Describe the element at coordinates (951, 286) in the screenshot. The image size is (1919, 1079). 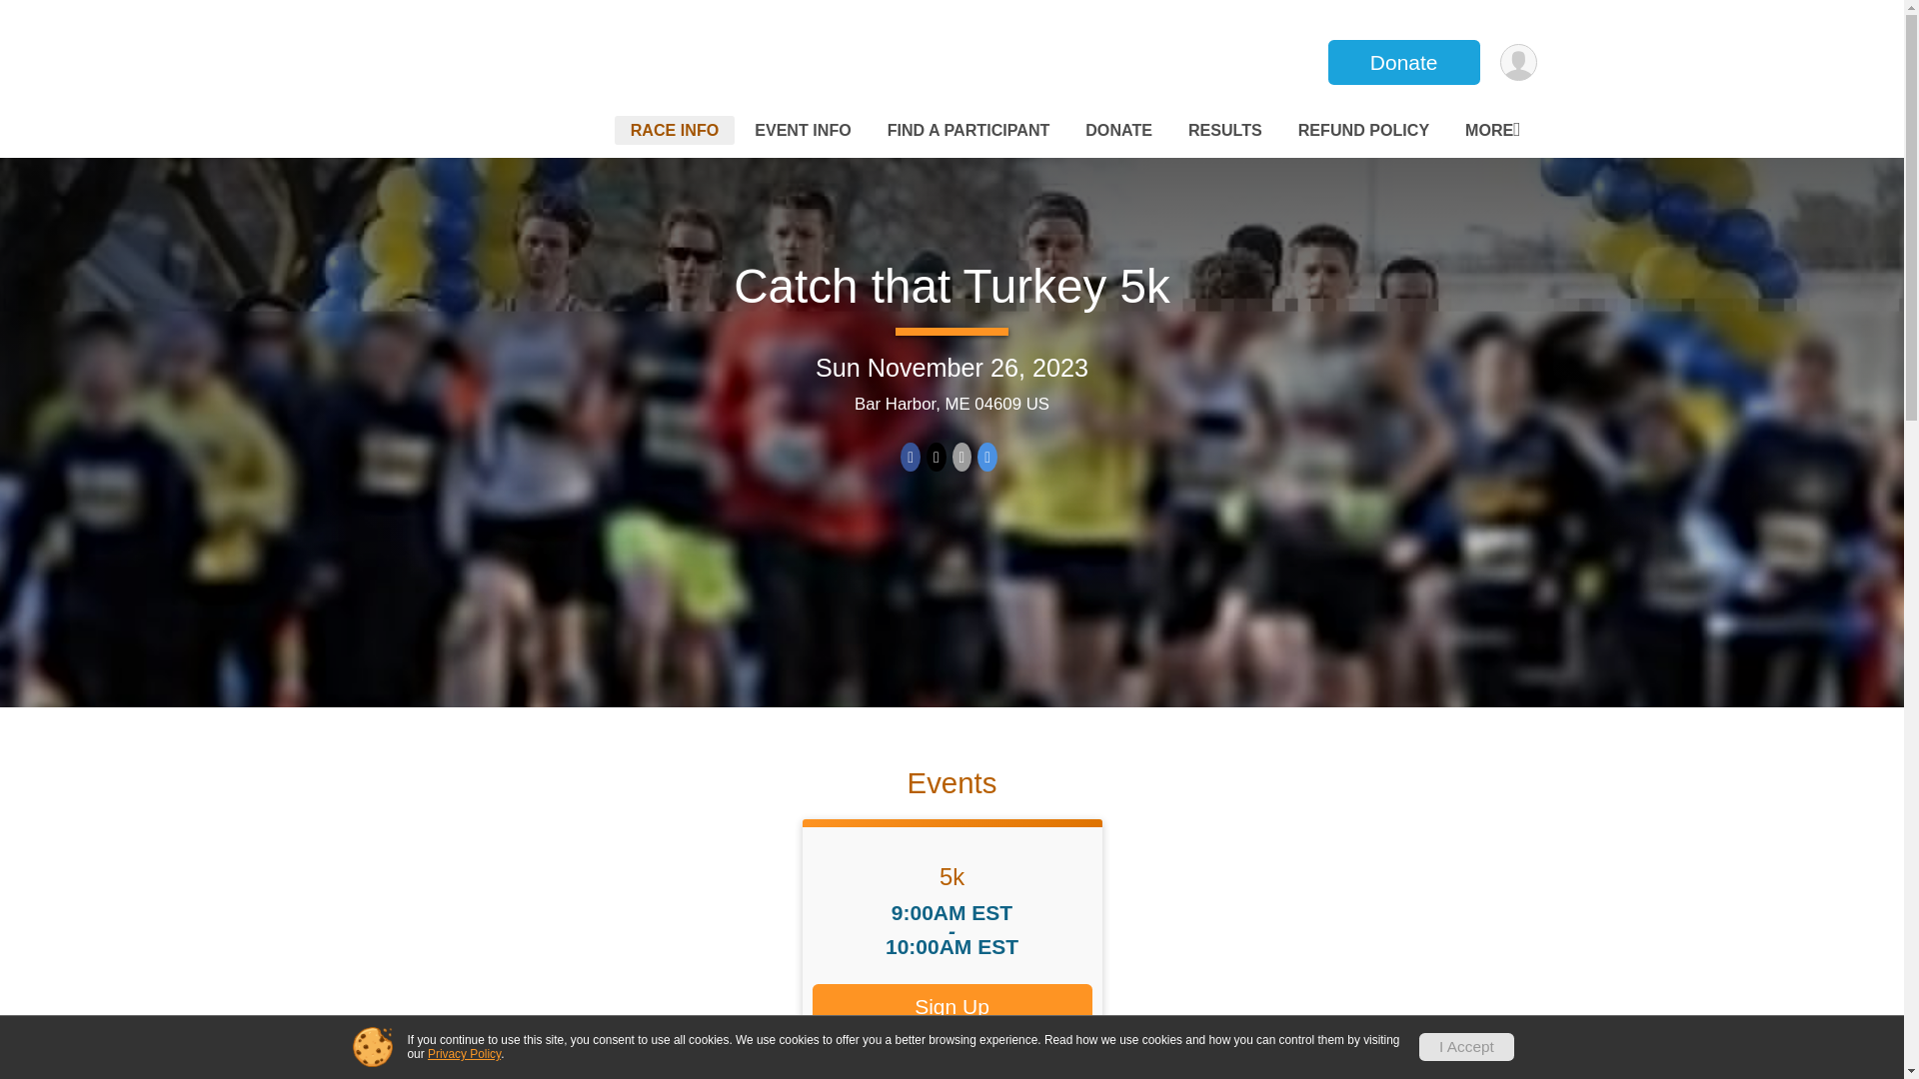
I see `Catch that Turkey 5k` at that location.